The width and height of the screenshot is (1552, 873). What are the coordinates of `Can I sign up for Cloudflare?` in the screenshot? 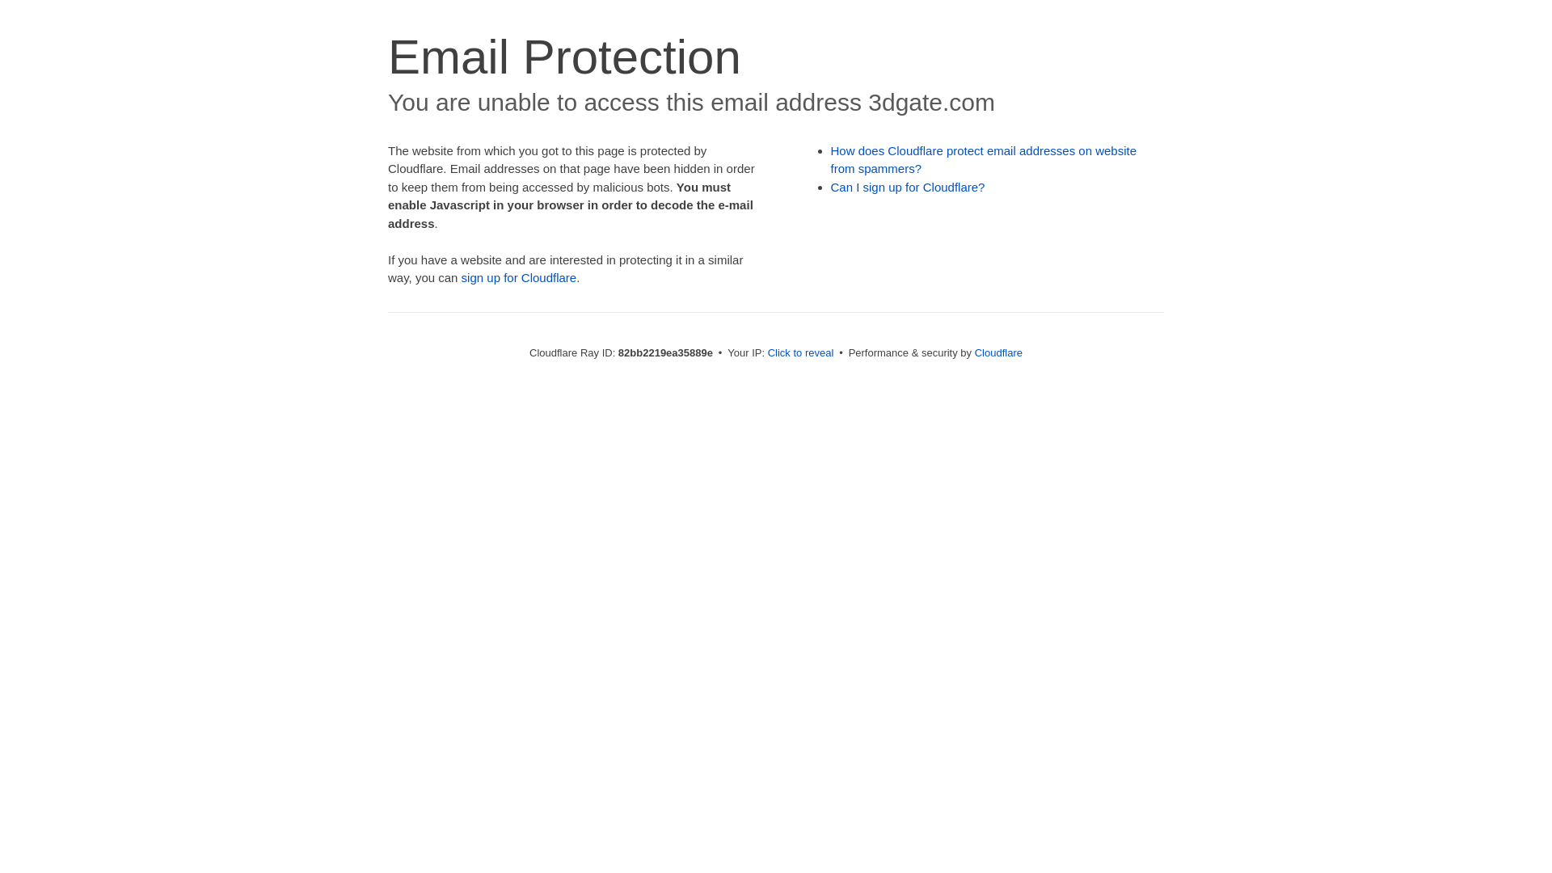 It's located at (909, 188).